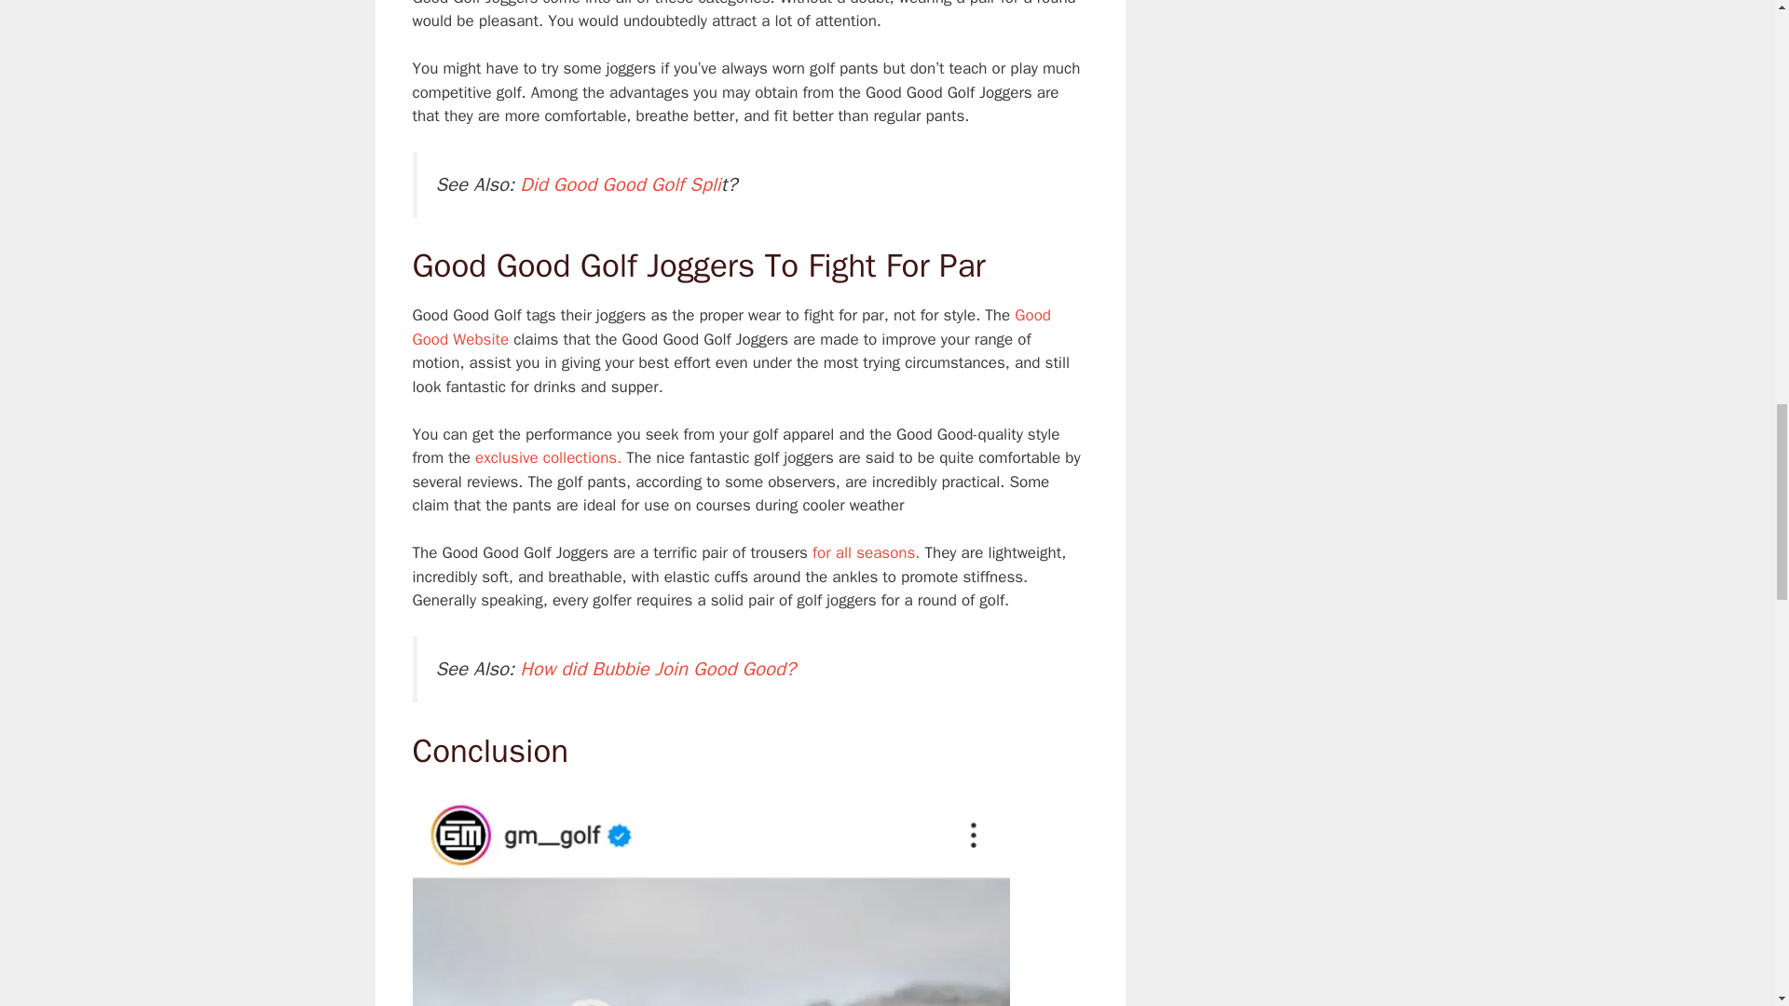  I want to click on How did Bubbie Join Good Good?, so click(658, 669).